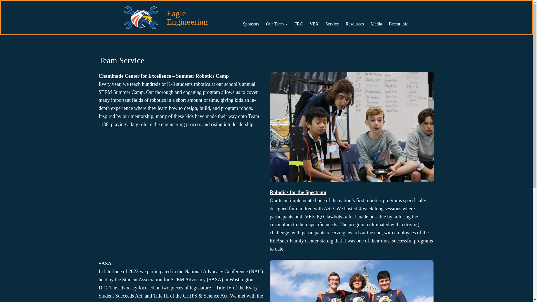 The width and height of the screenshot is (537, 302). What do you see at coordinates (251, 24) in the screenshot?
I see `Sponsors` at bounding box center [251, 24].